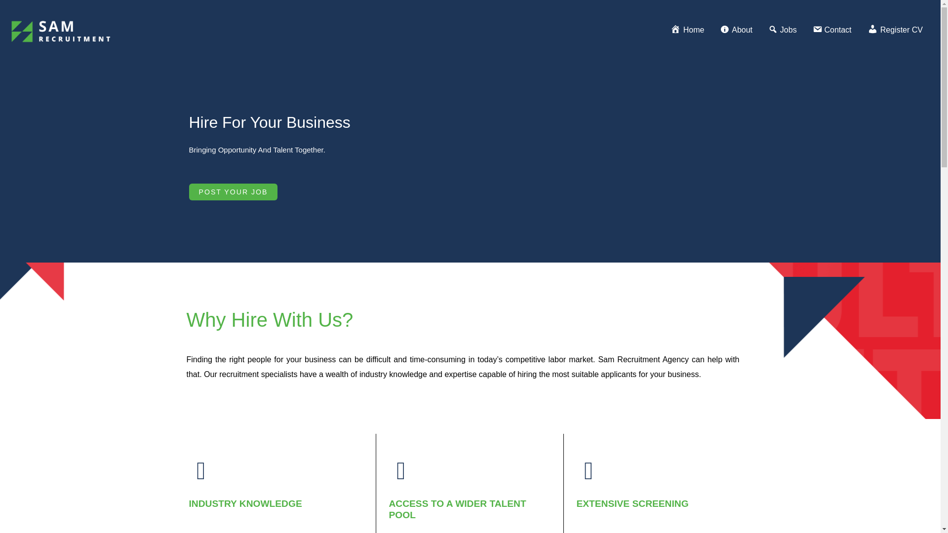  I want to click on Register CV, so click(895, 31).